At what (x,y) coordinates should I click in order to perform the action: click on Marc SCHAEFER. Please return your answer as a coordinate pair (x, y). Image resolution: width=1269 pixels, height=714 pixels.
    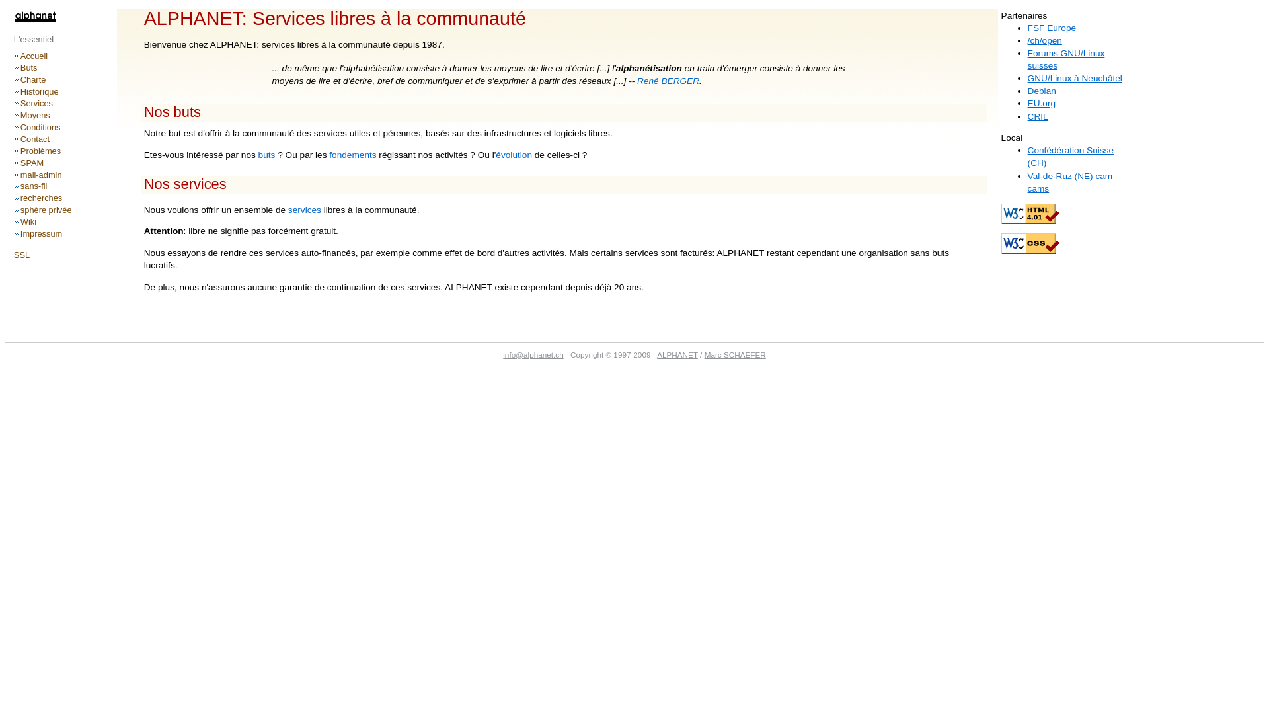
    Looking at the image, I should click on (735, 354).